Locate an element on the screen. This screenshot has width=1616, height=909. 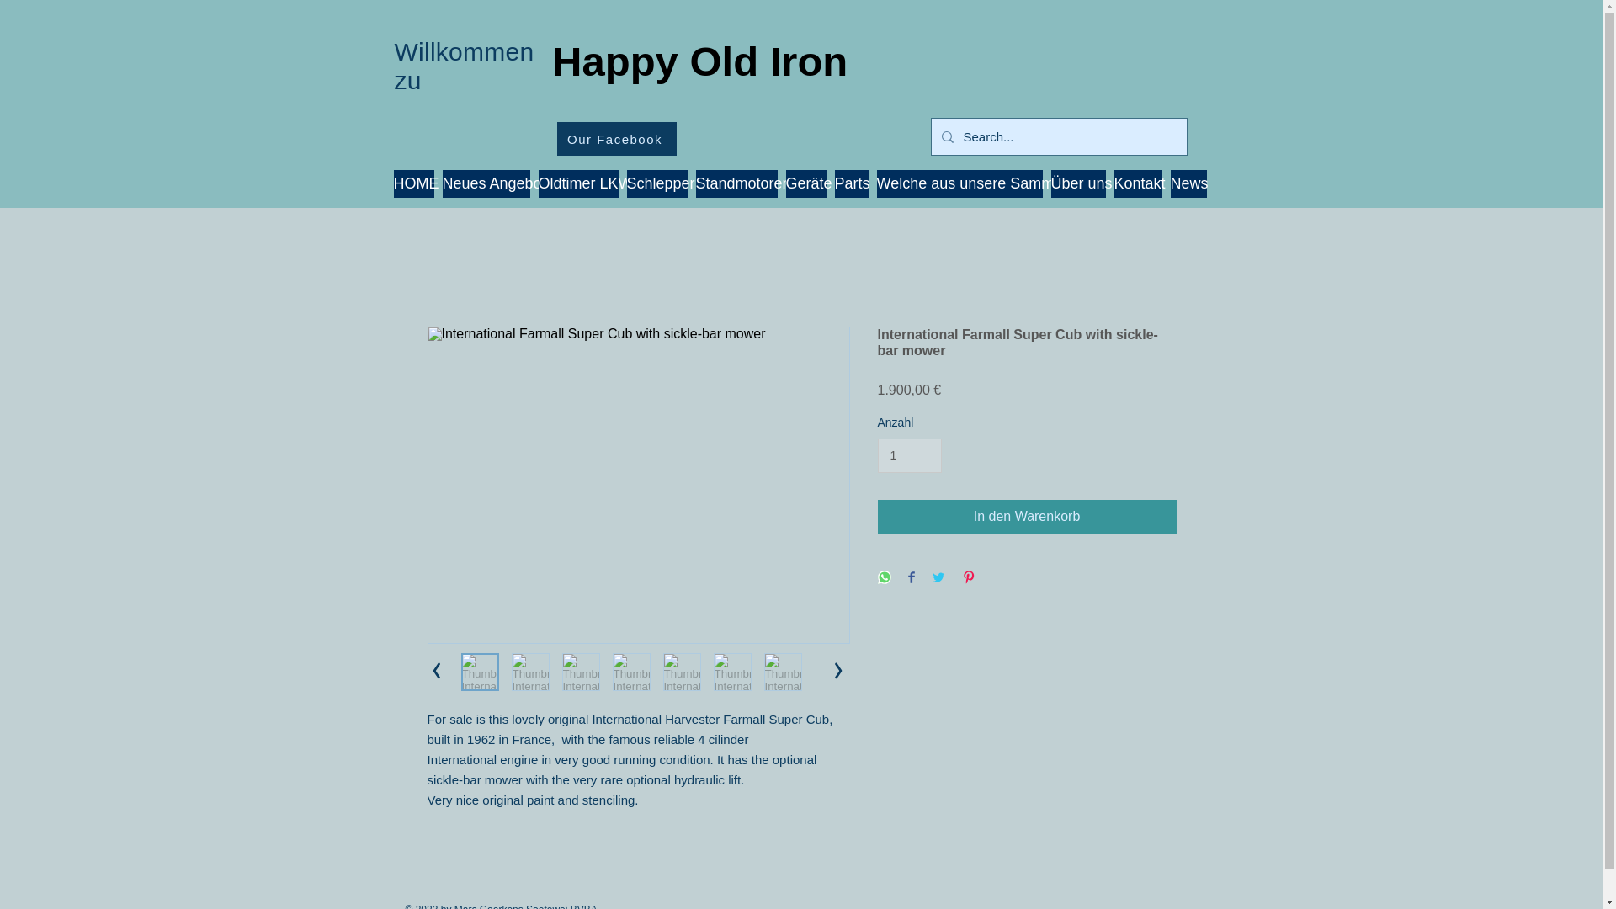
Oldtimer LKW is located at coordinates (578, 183).